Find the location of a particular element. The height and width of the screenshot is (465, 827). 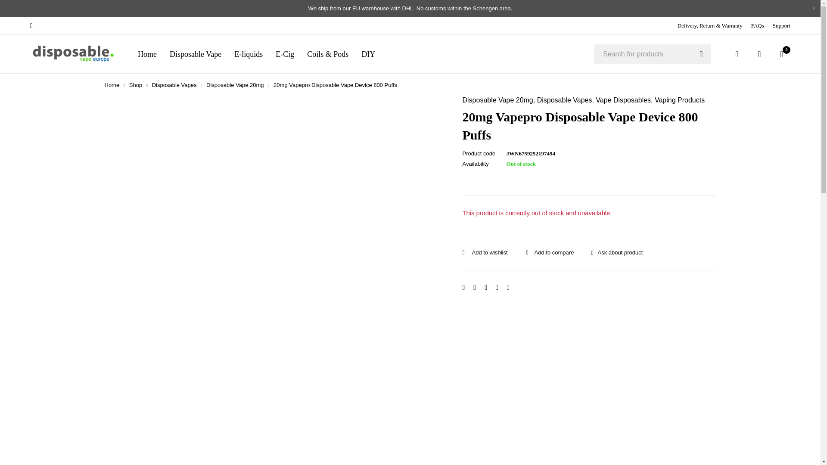

Disposable Vape Europe is located at coordinates (73, 54).